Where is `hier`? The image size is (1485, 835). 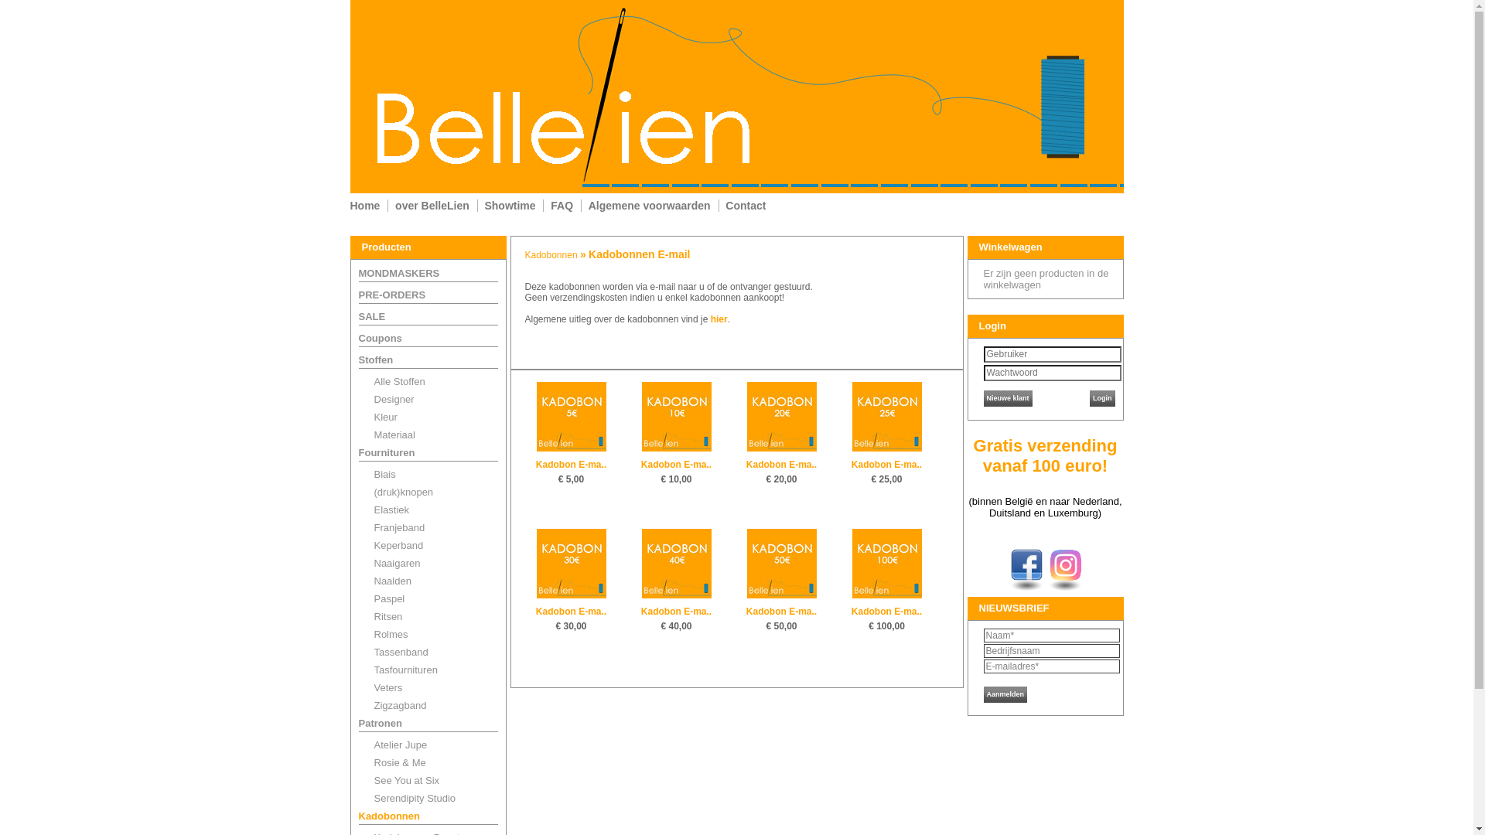 hier is located at coordinates (719, 319).